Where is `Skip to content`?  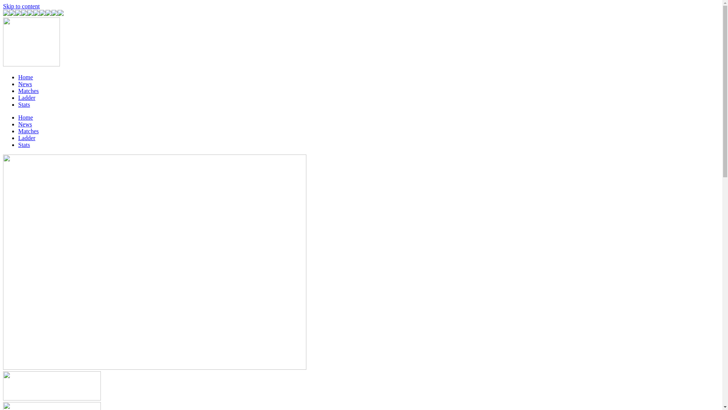 Skip to content is located at coordinates (21, 6).